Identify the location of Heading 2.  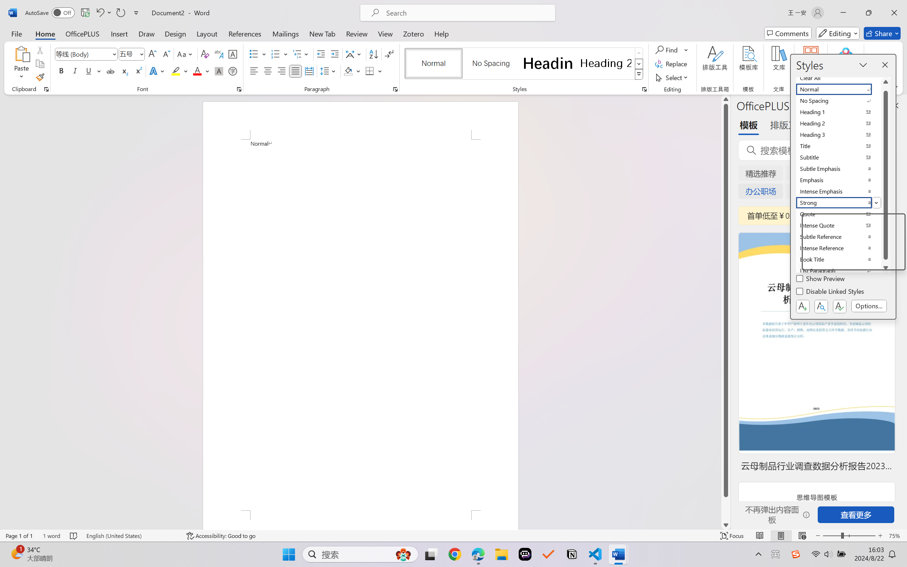
(606, 63).